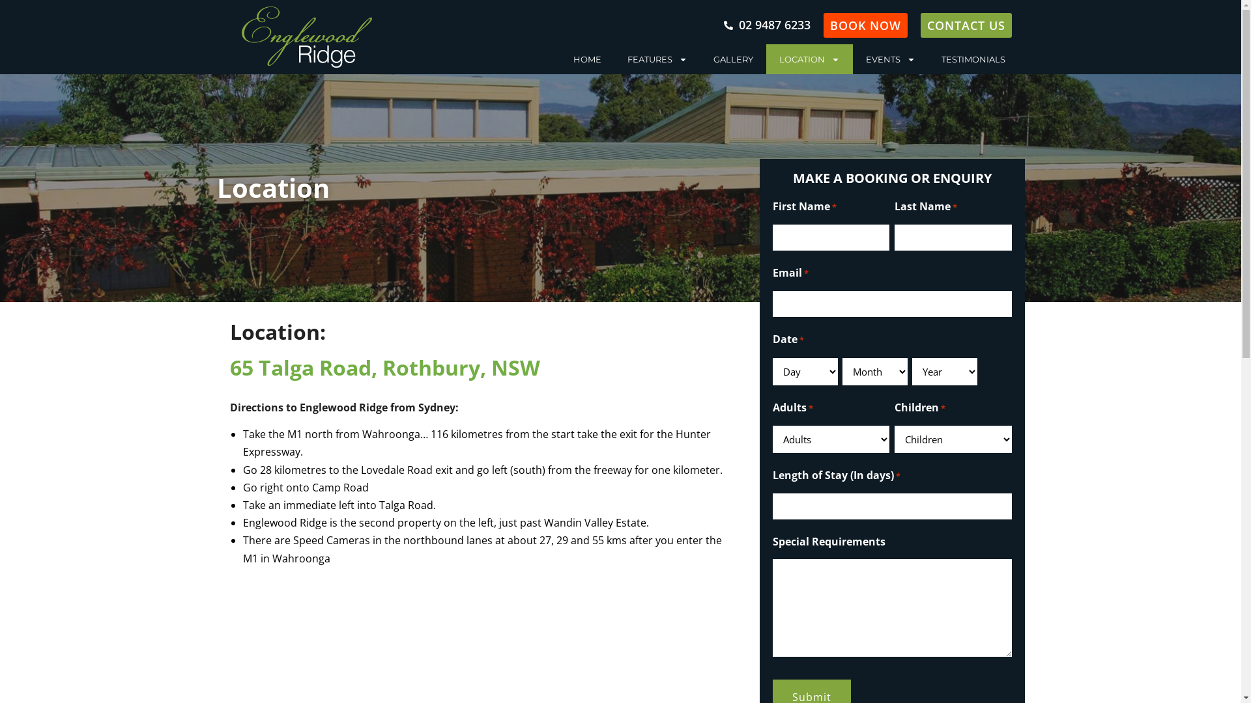 This screenshot has height=703, width=1251. I want to click on LOCATION, so click(809, 59).